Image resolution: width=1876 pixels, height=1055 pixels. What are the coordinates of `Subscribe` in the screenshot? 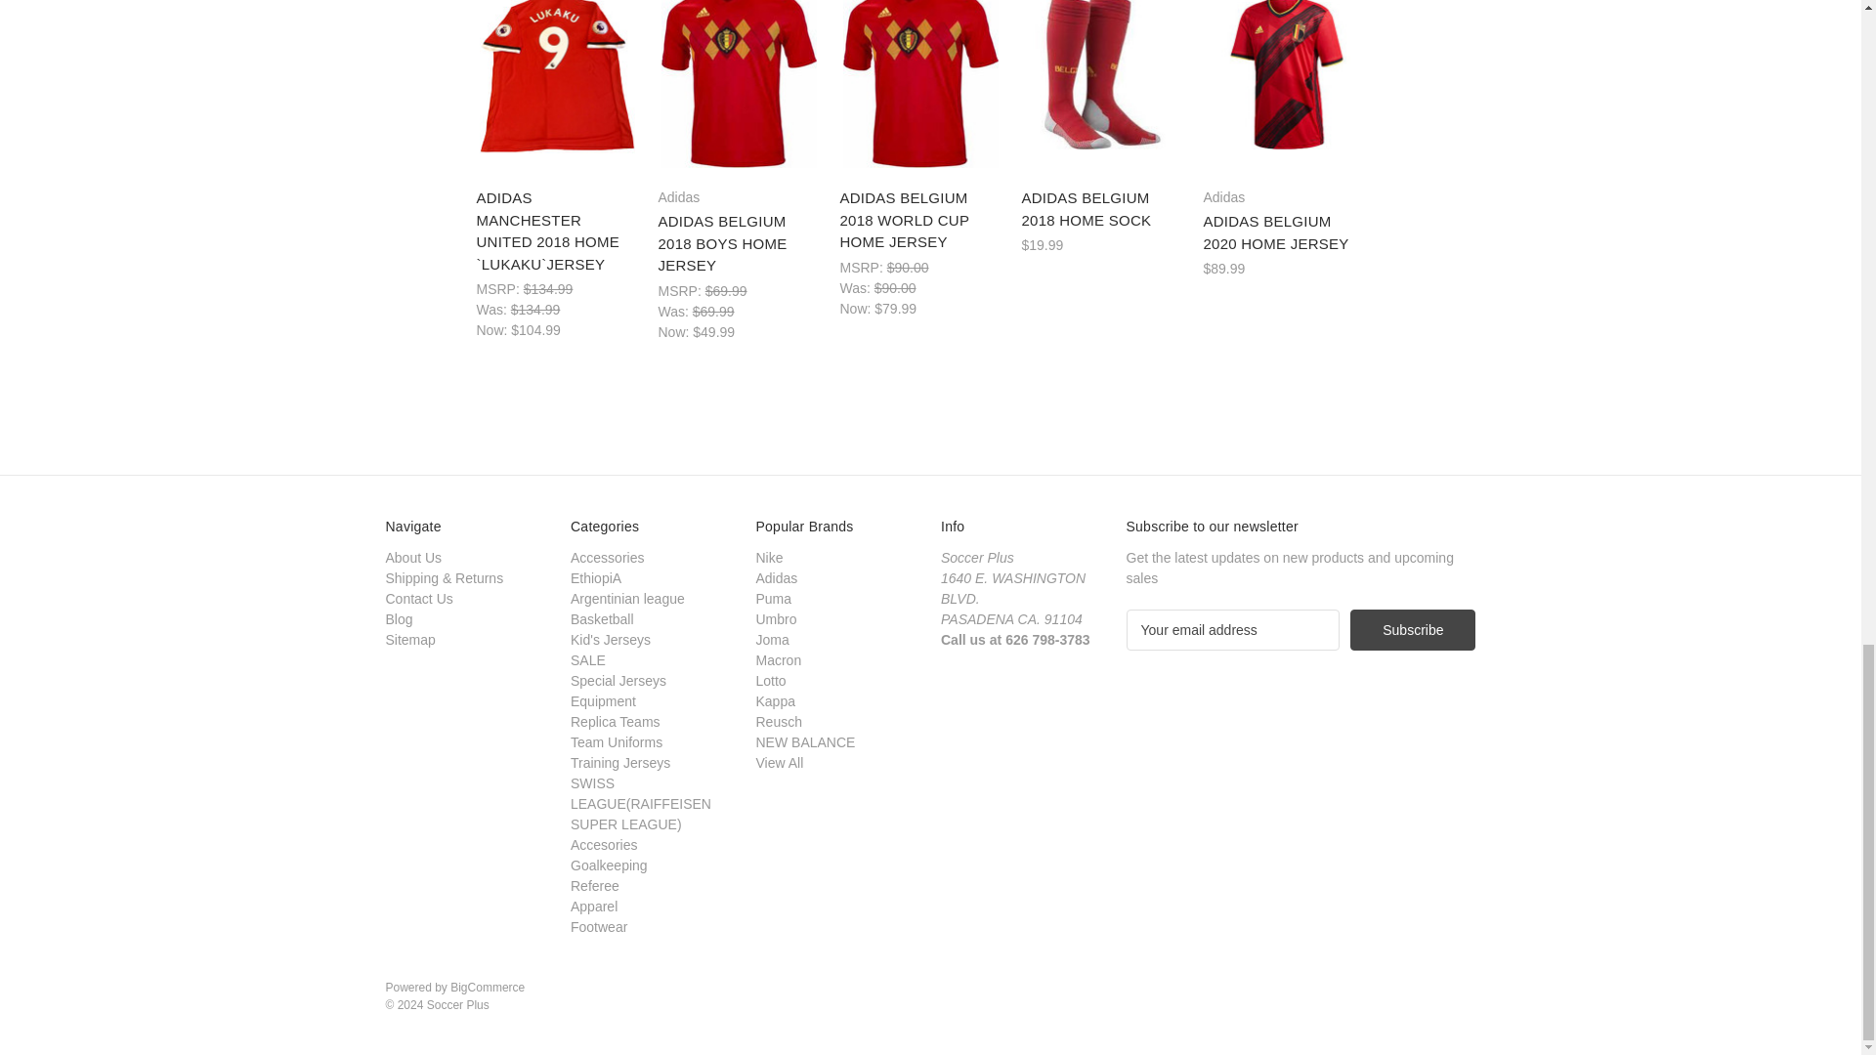 It's located at (1413, 630).